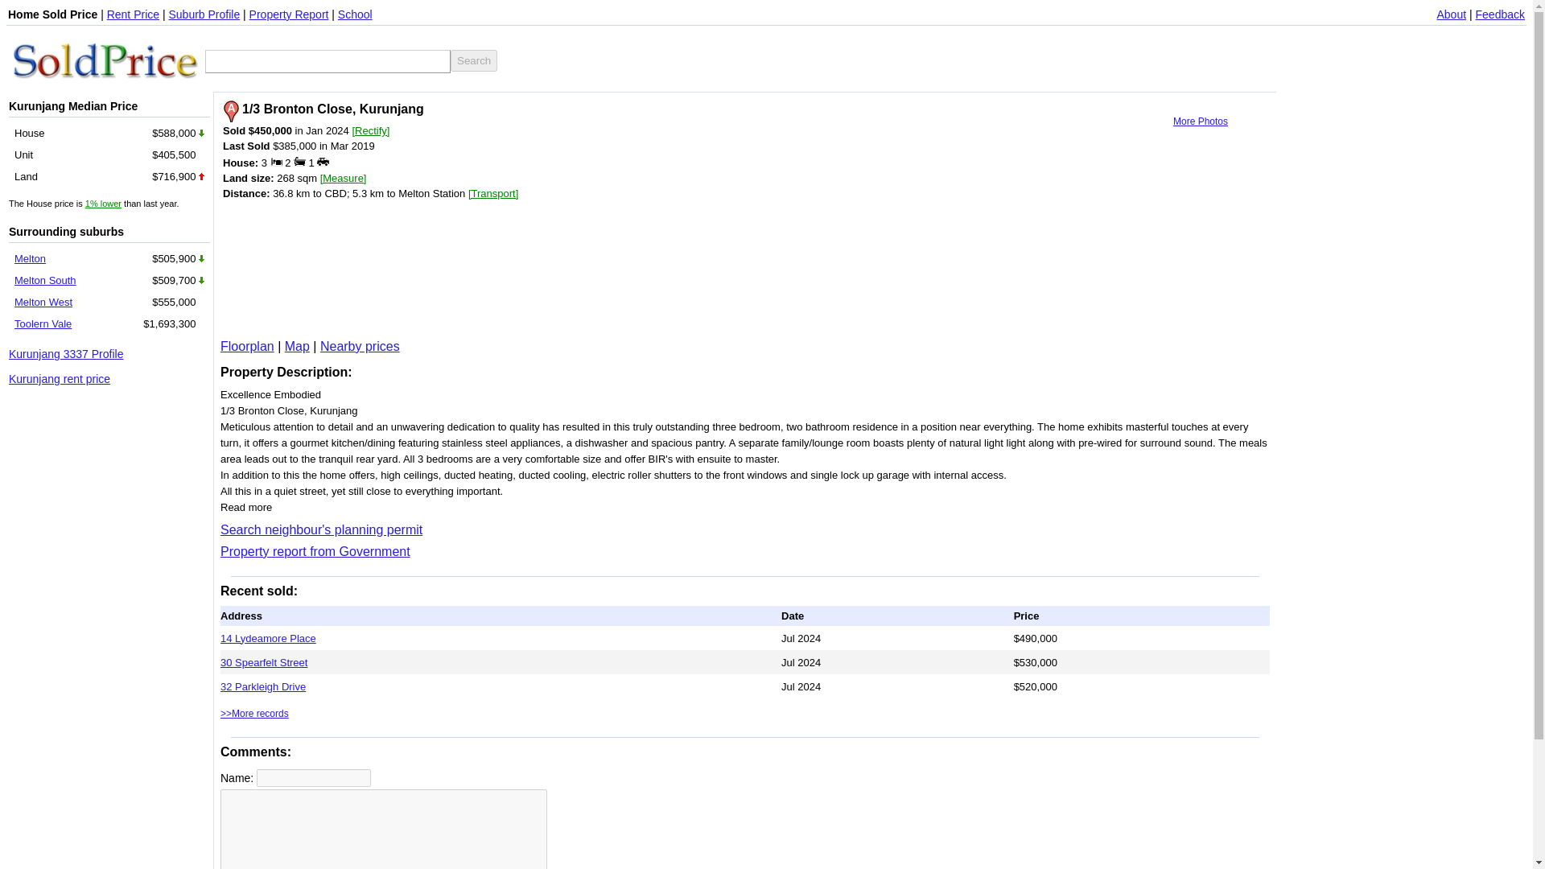 The image size is (1545, 869). I want to click on 32 Parkleigh Drive, so click(263, 686).